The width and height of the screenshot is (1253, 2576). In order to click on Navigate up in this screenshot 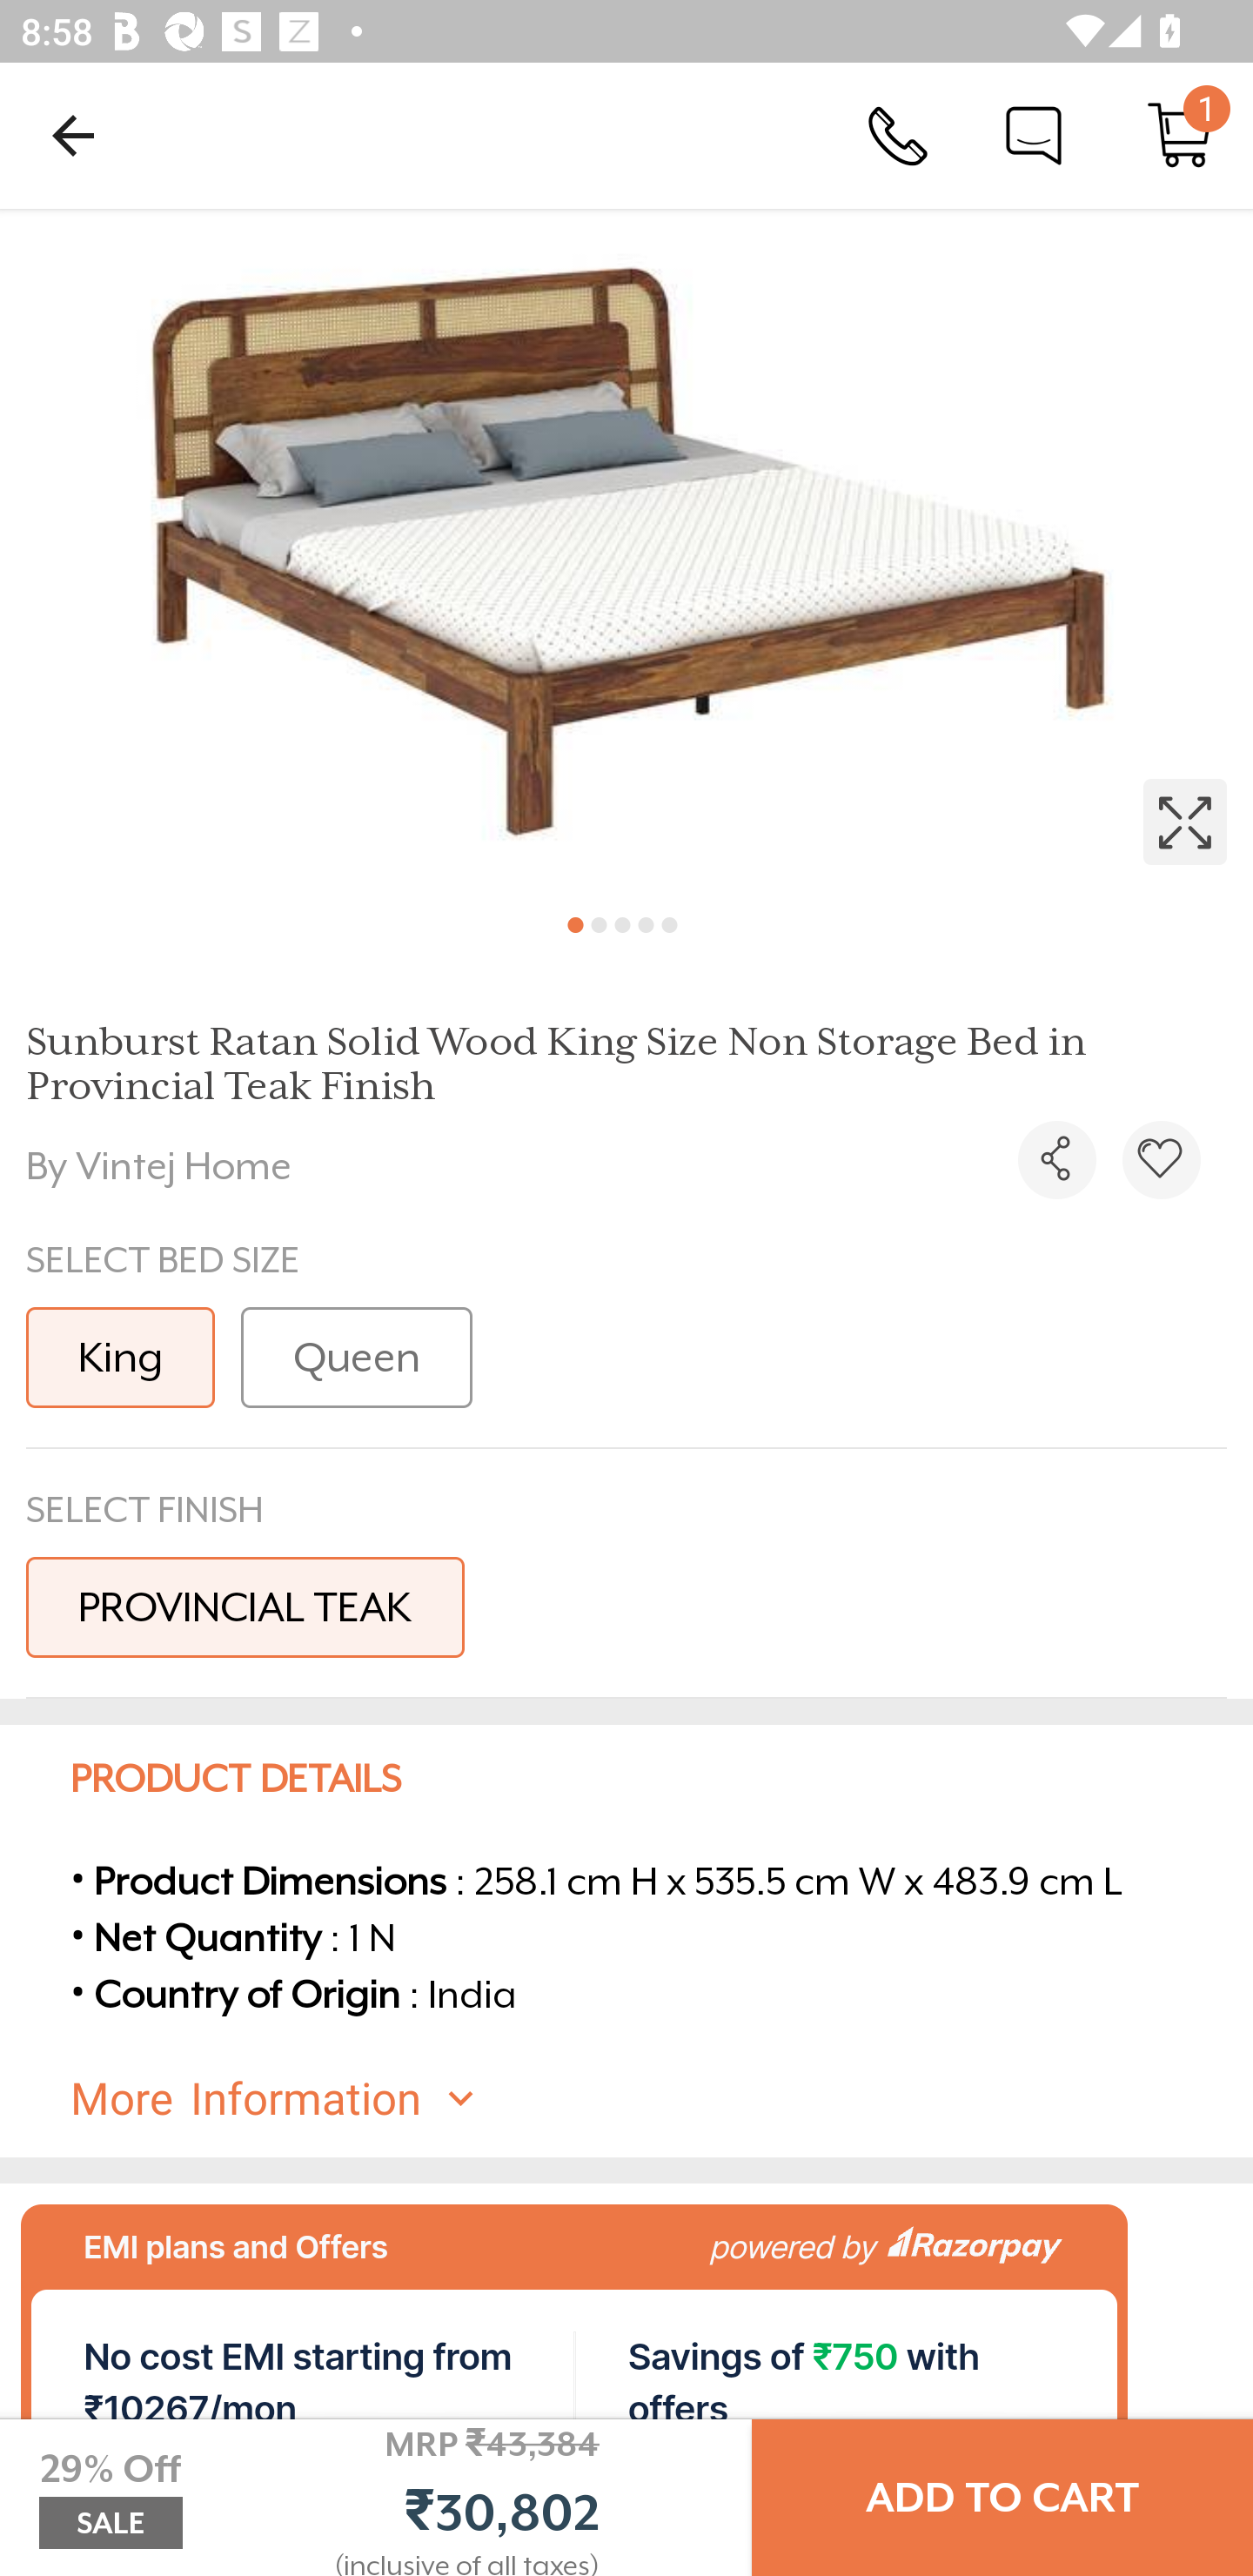, I will do `click(73, 135)`.